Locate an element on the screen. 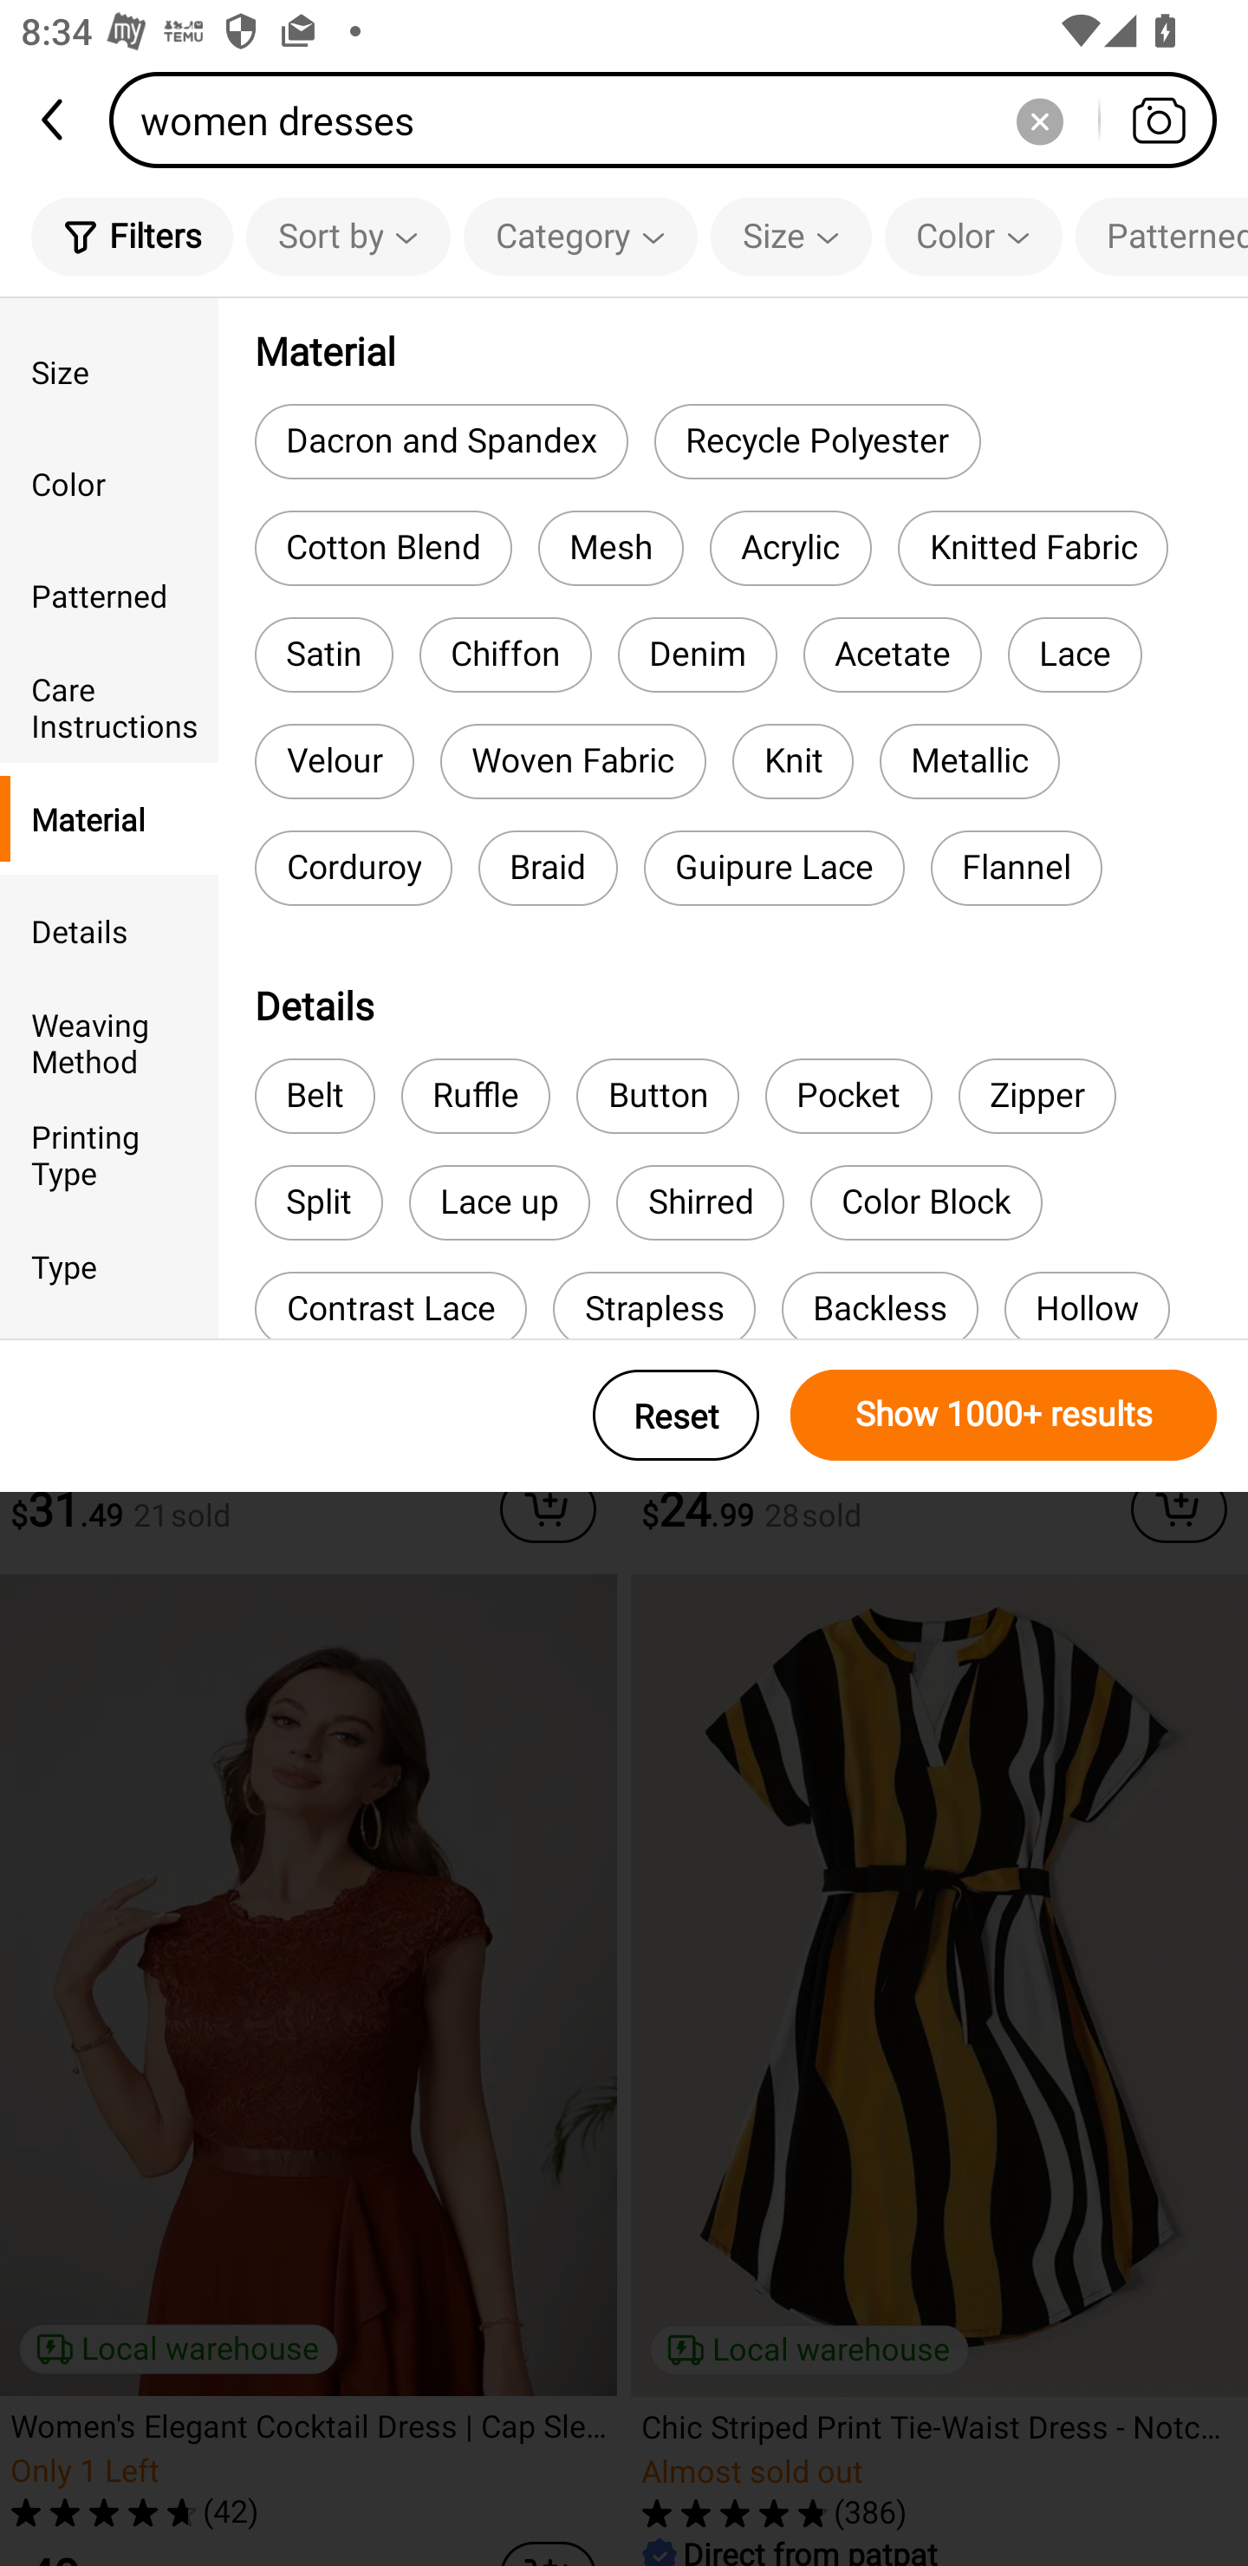  Split is located at coordinates (319, 1202).